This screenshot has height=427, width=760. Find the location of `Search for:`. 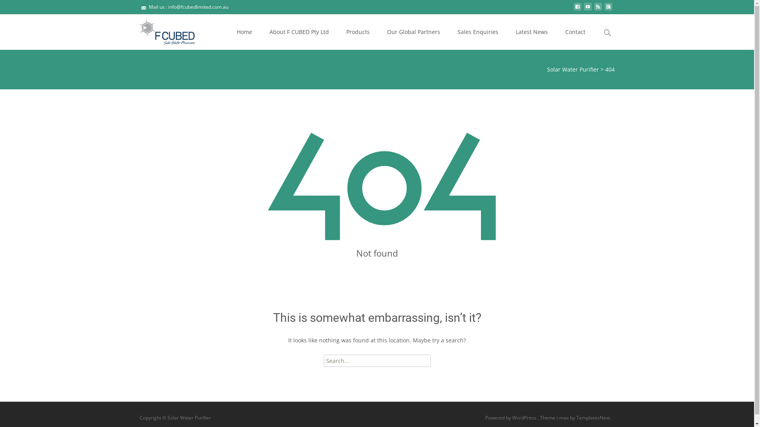

Search for: is located at coordinates (377, 361).